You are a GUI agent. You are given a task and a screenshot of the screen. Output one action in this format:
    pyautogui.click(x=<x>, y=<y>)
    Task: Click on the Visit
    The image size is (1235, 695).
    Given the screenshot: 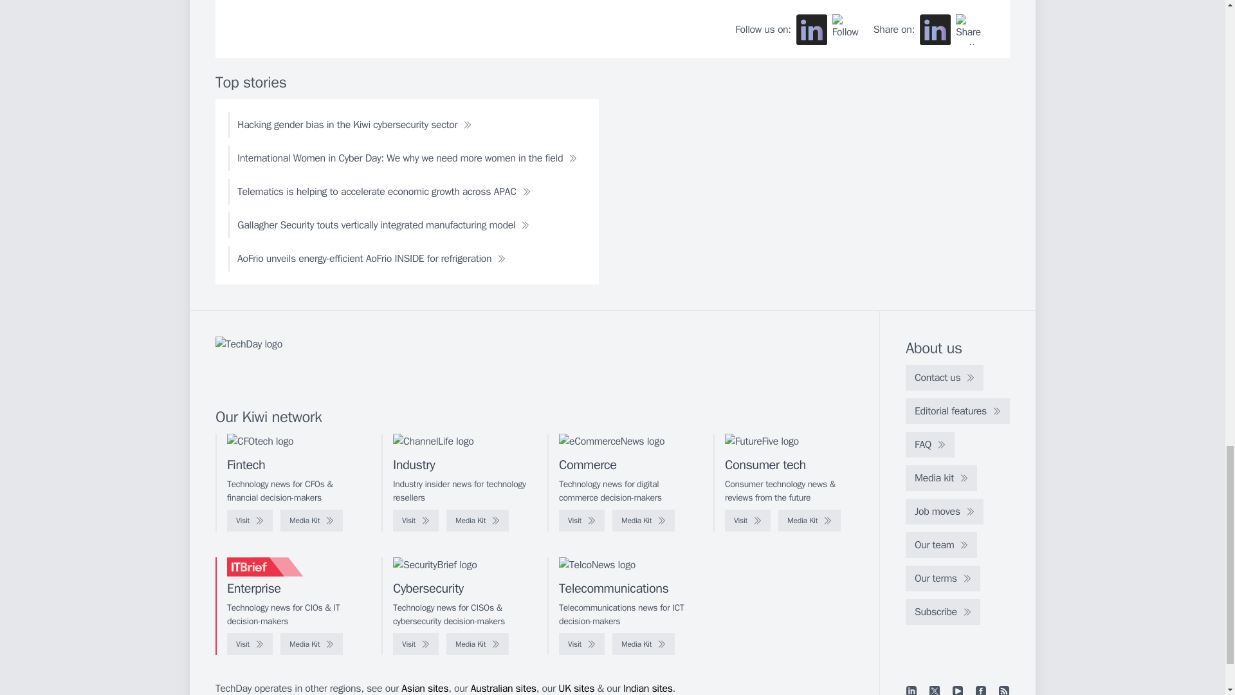 What is the action you would take?
    pyautogui.click(x=581, y=520)
    